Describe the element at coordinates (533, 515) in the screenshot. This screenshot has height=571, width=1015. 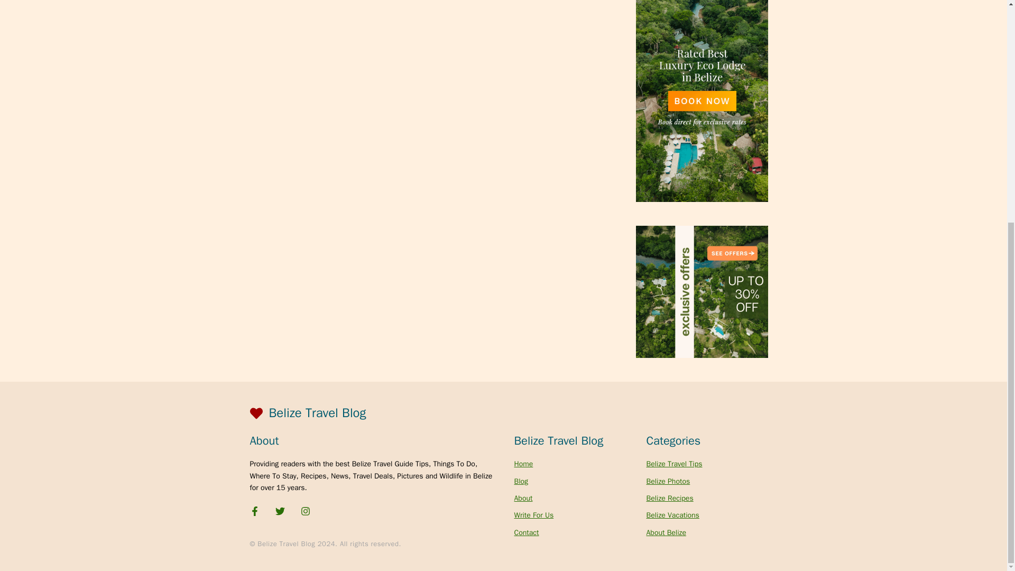
I see `Write For Us` at that location.